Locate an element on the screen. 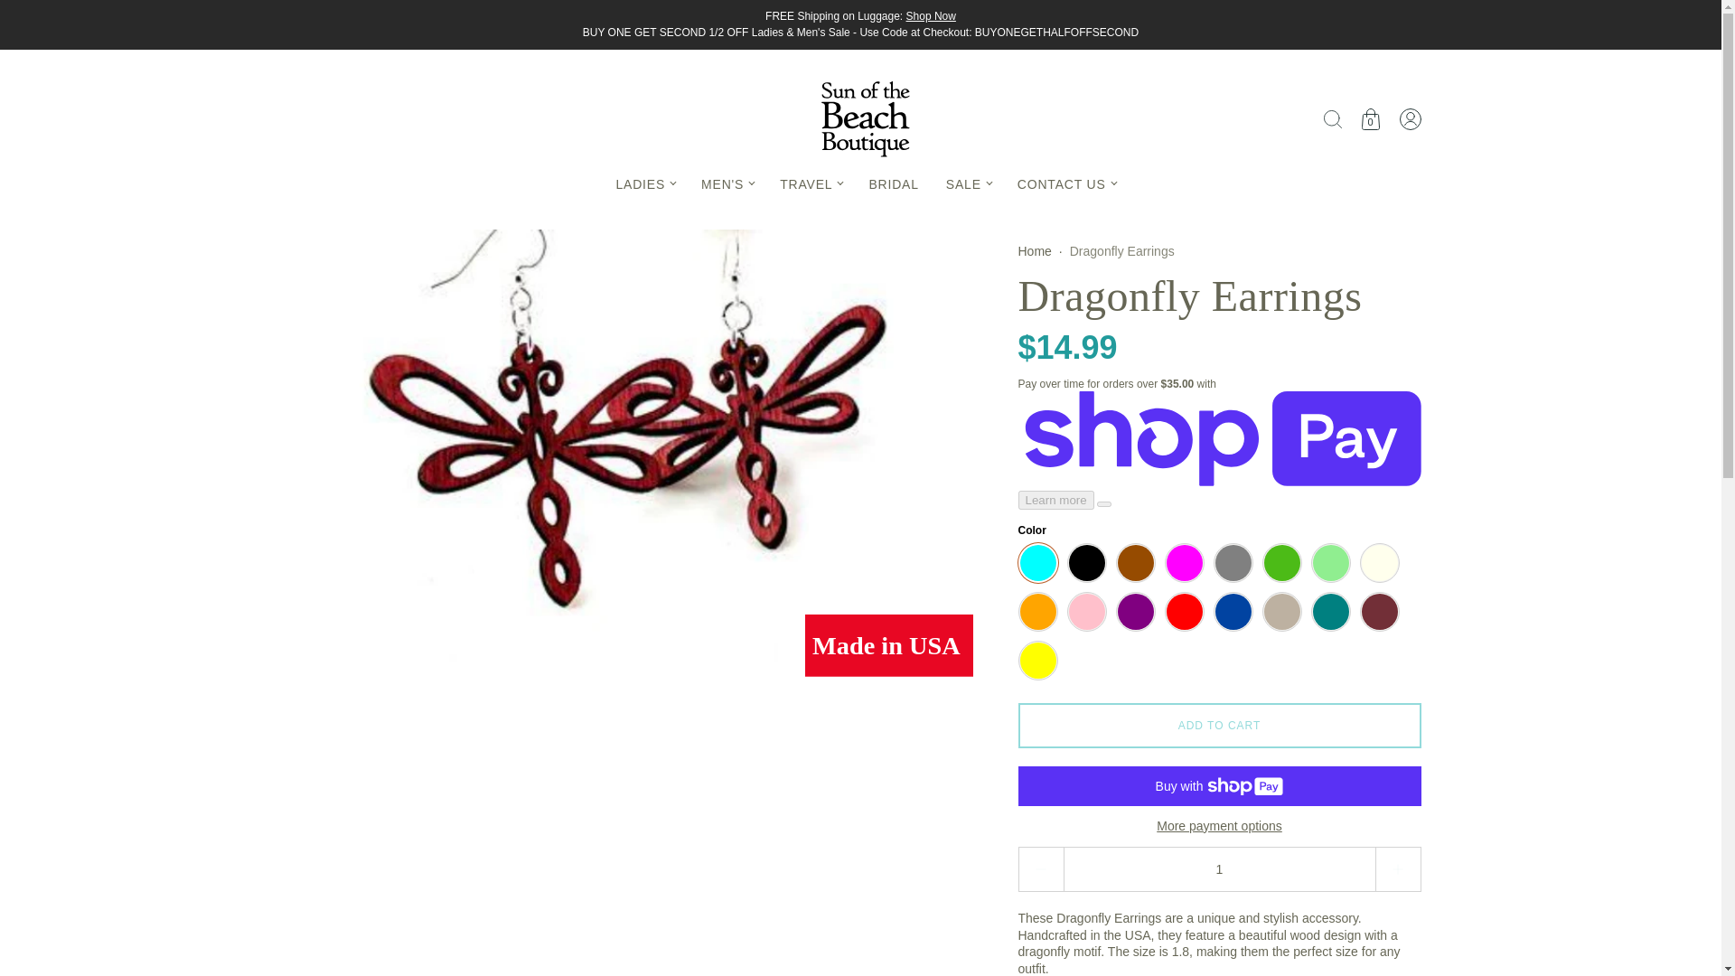 Image resolution: width=1735 pixels, height=976 pixels. 0 is located at coordinates (1369, 119).